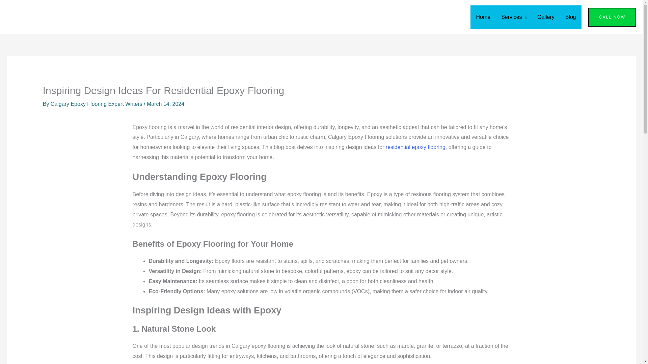 The height and width of the screenshot is (364, 648). I want to click on Home, so click(483, 17).